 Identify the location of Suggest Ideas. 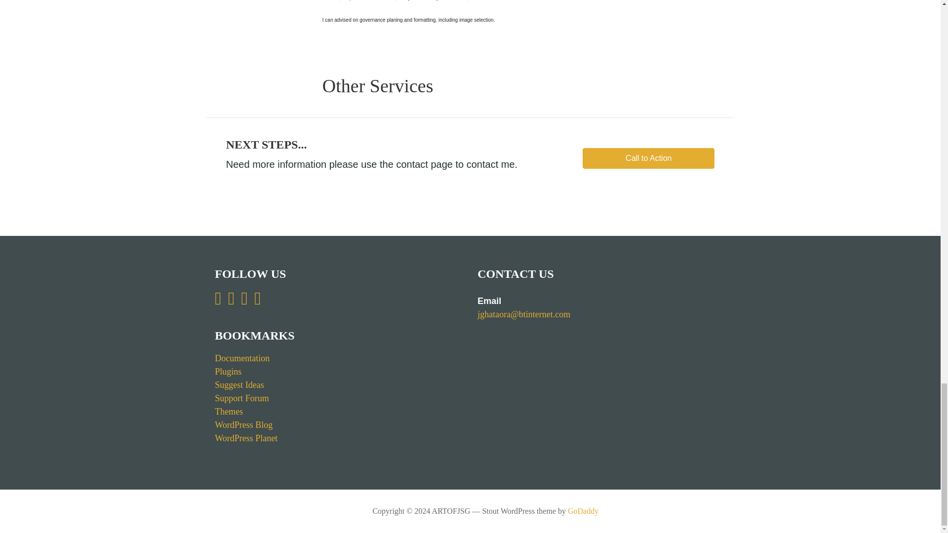
(239, 385).